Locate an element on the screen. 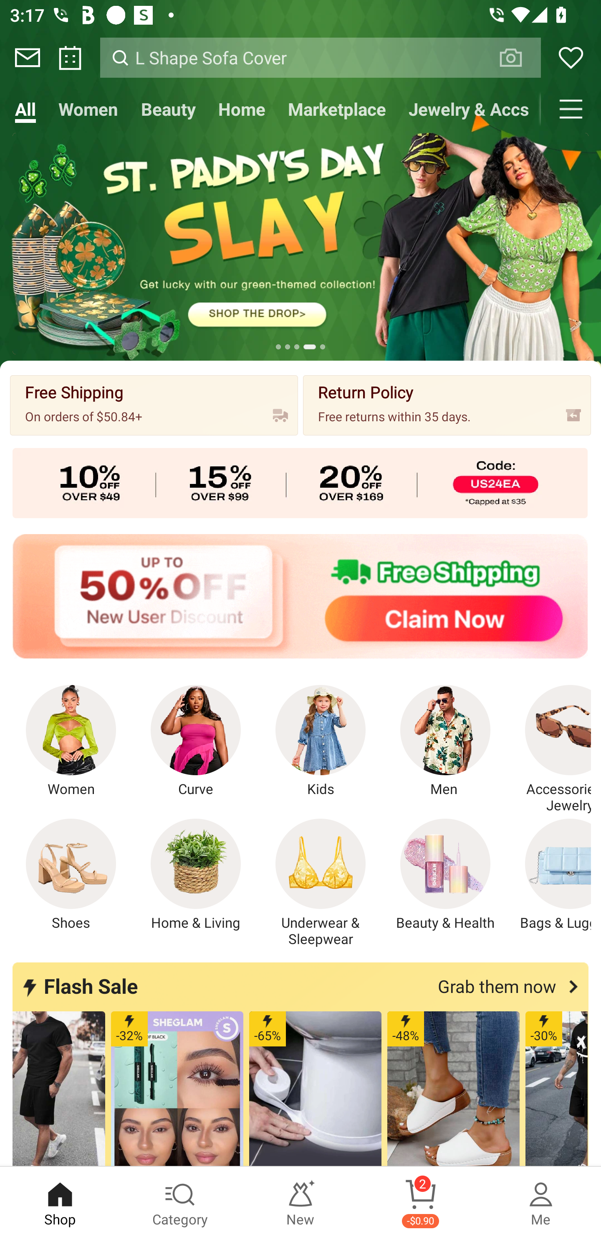 The height and width of the screenshot is (1237, 601). Me is located at coordinates (541, 1202).